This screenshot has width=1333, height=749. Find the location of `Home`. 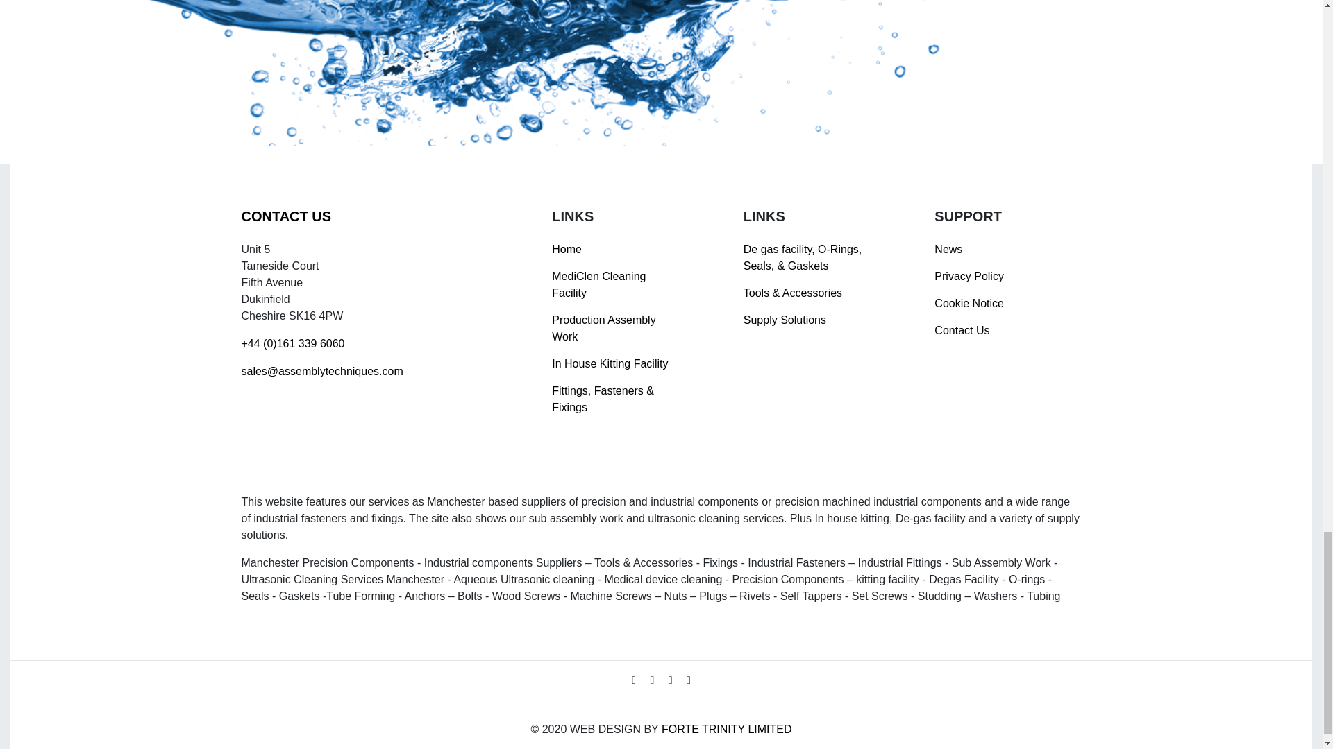

Home is located at coordinates (567, 250).